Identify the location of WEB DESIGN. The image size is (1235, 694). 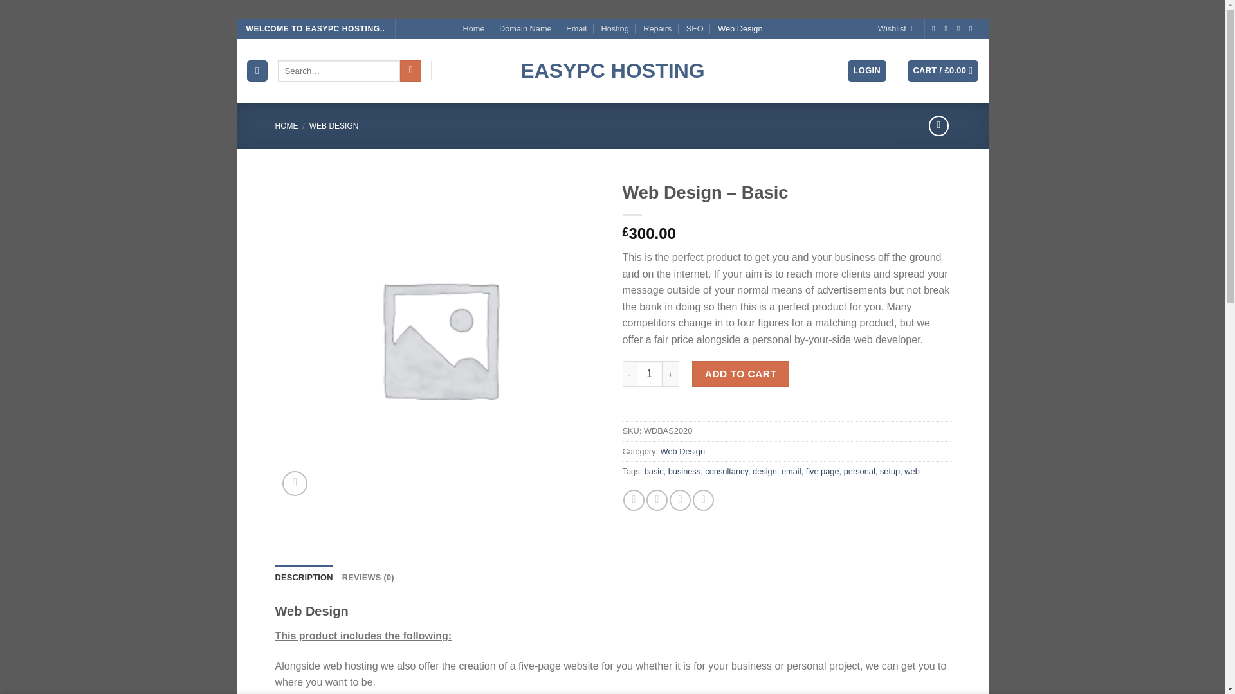
(334, 126).